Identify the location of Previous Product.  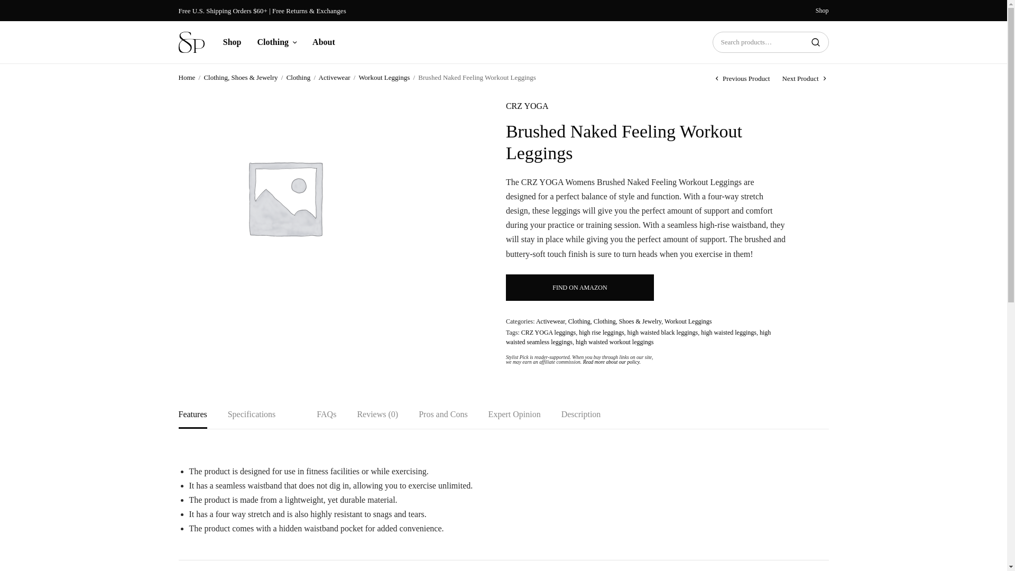
(741, 78).